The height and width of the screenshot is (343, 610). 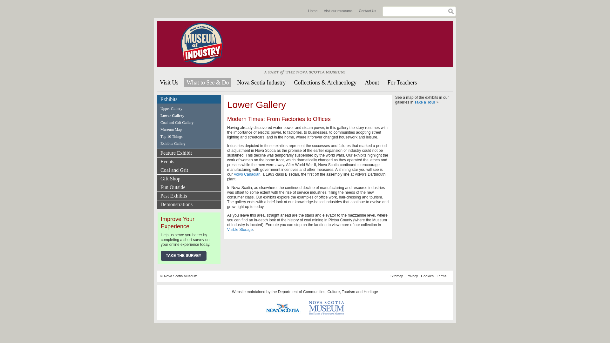 What do you see at coordinates (169, 83) in the screenshot?
I see `Visit Us` at bounding box center [169, 83].